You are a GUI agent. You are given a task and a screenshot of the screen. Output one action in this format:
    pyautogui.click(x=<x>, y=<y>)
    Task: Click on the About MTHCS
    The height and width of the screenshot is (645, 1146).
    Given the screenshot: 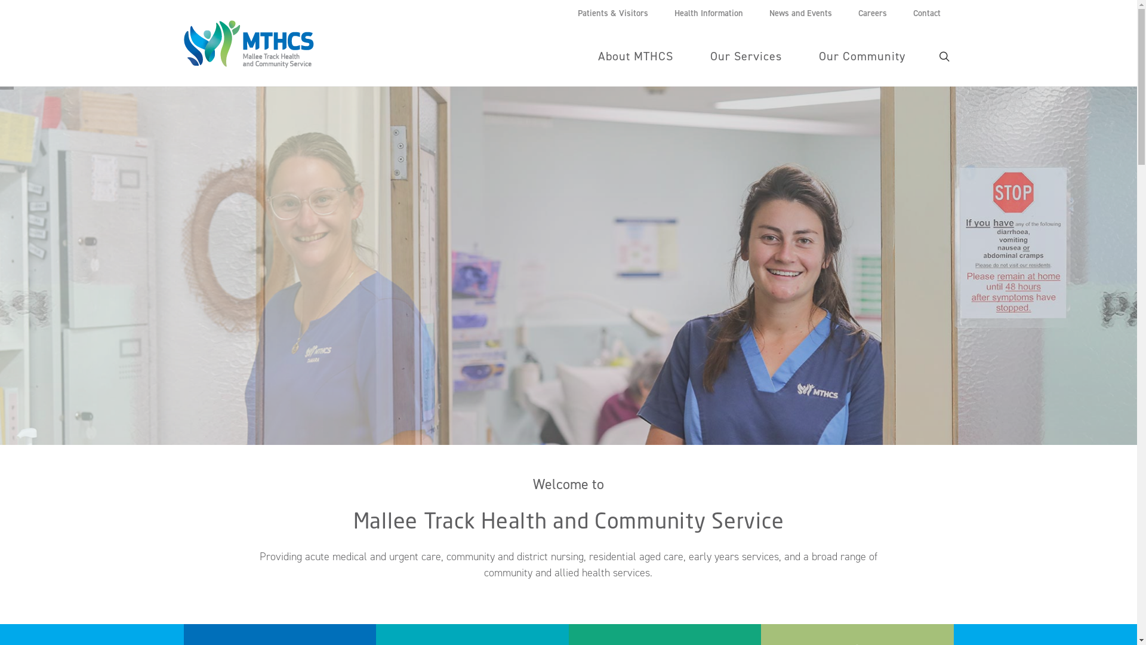 What is the action you would take?
    pyautogui.click(x=635, y=56)
    